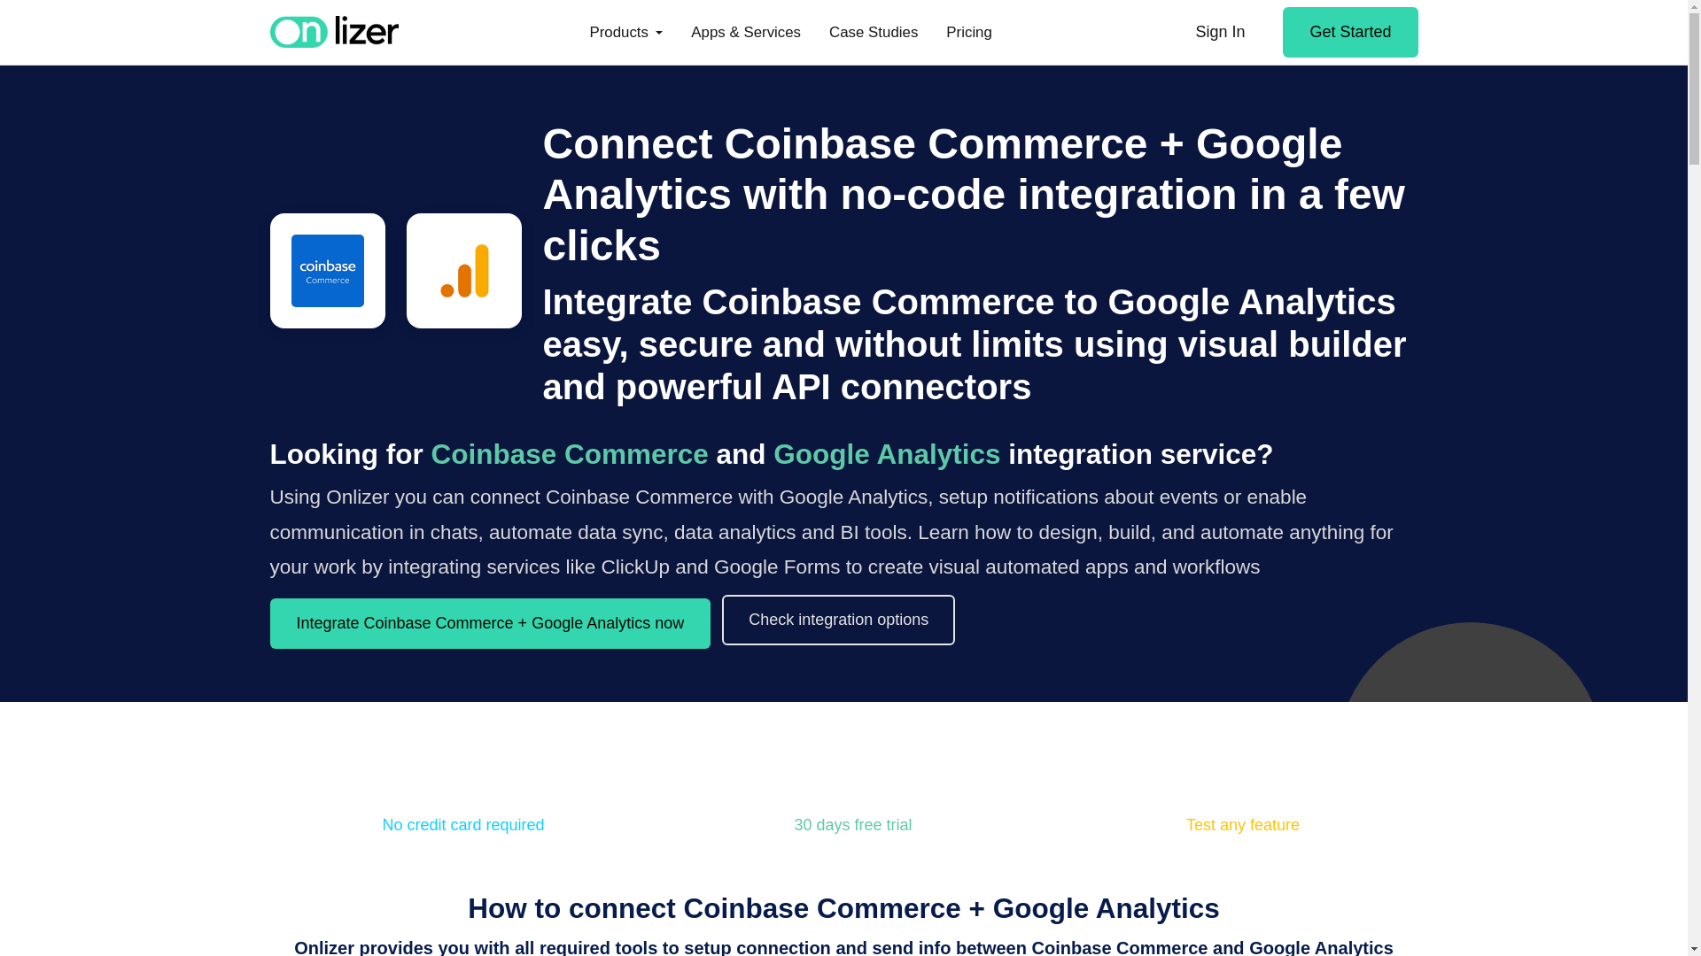 The height and width of the screenshot is (956, 1701). What do you see at coordinates (969, 32) in the screenshot?
I see `Pricing` at bounding box center [969, 32].